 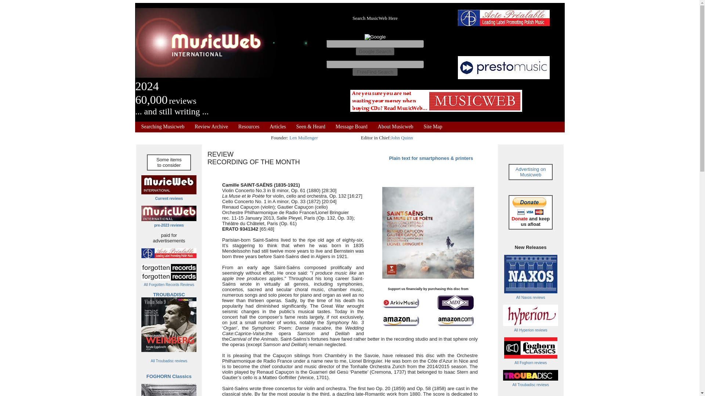 What do you see at coordinates (277, 127) in the screenshot?
I see `Articles` at bounding box center [277, 127].